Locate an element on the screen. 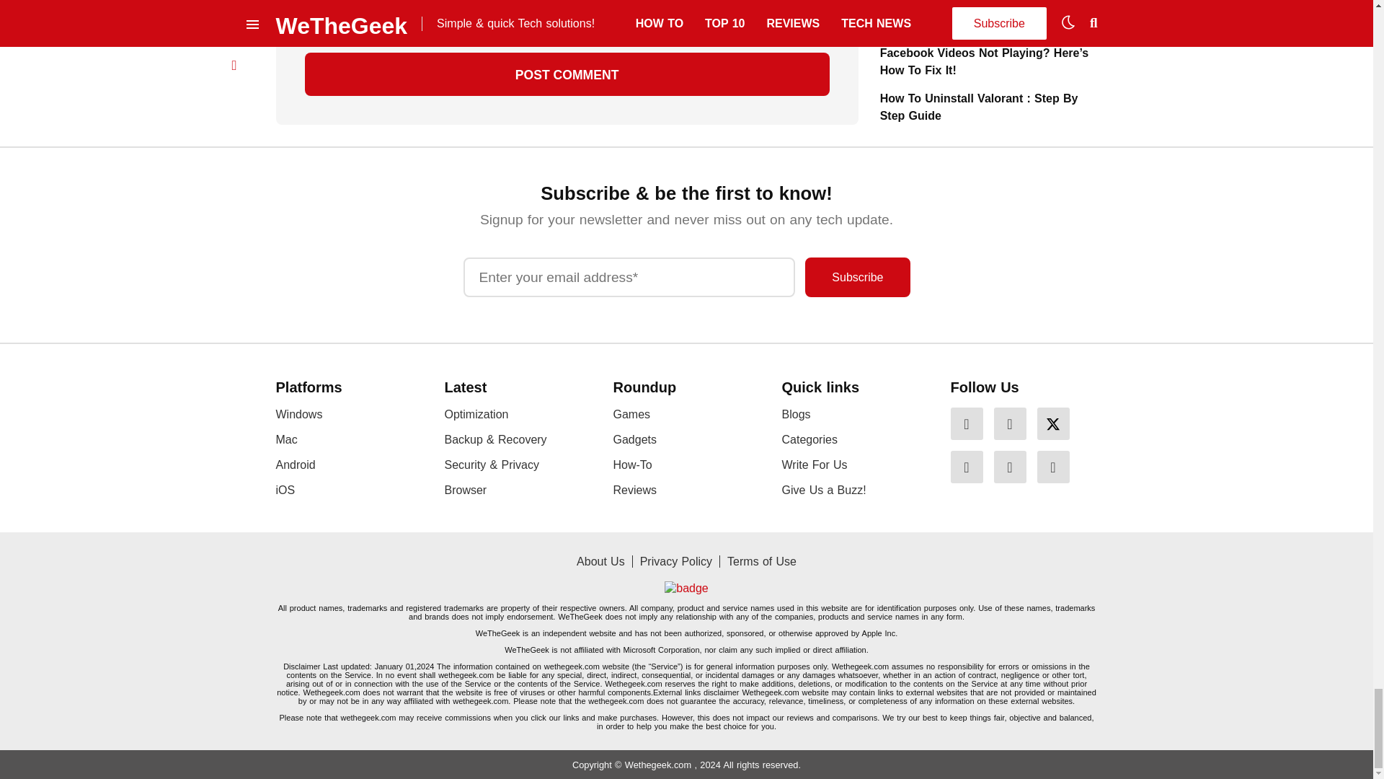 The image size is (1384, 779). yes is located at coordinates (309, 20).